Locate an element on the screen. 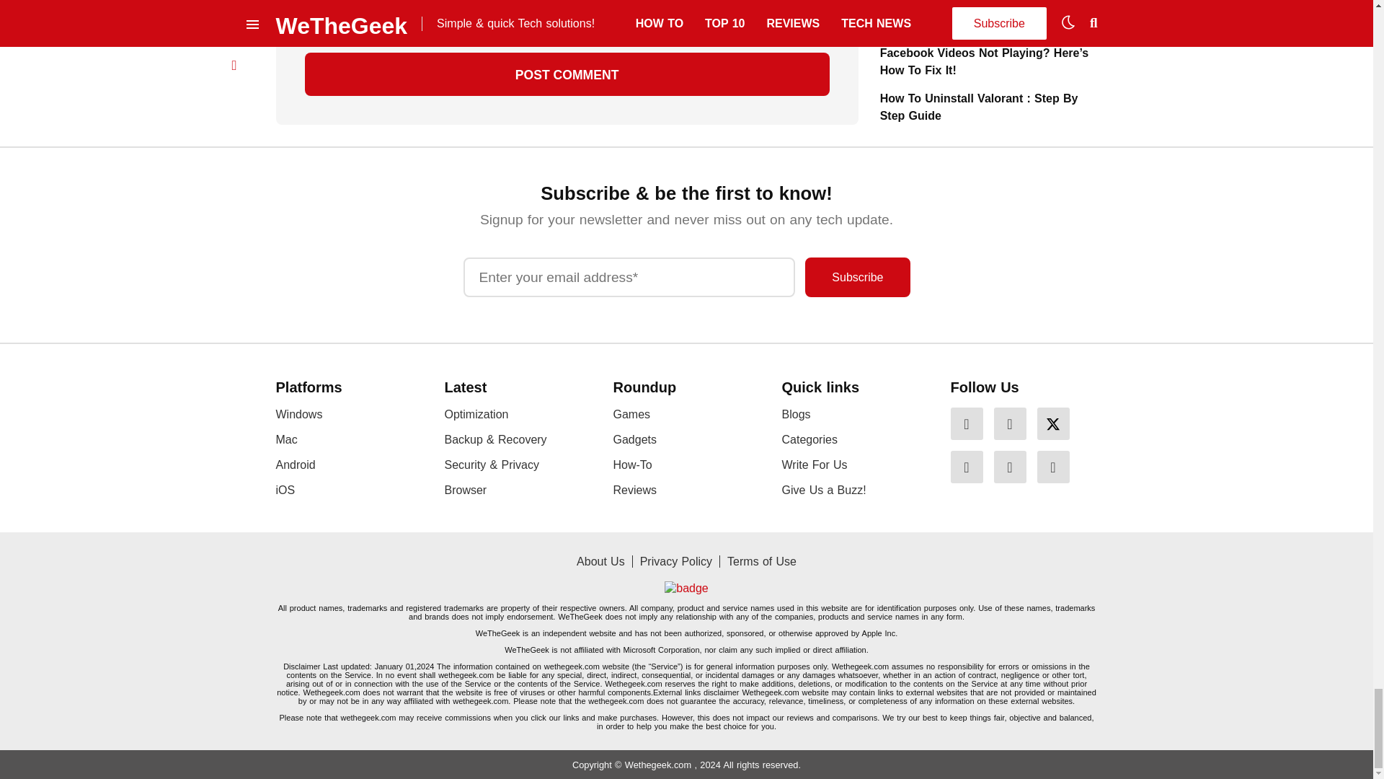 The image size is (1384, 779). yes is located at coordinates (309, 20).